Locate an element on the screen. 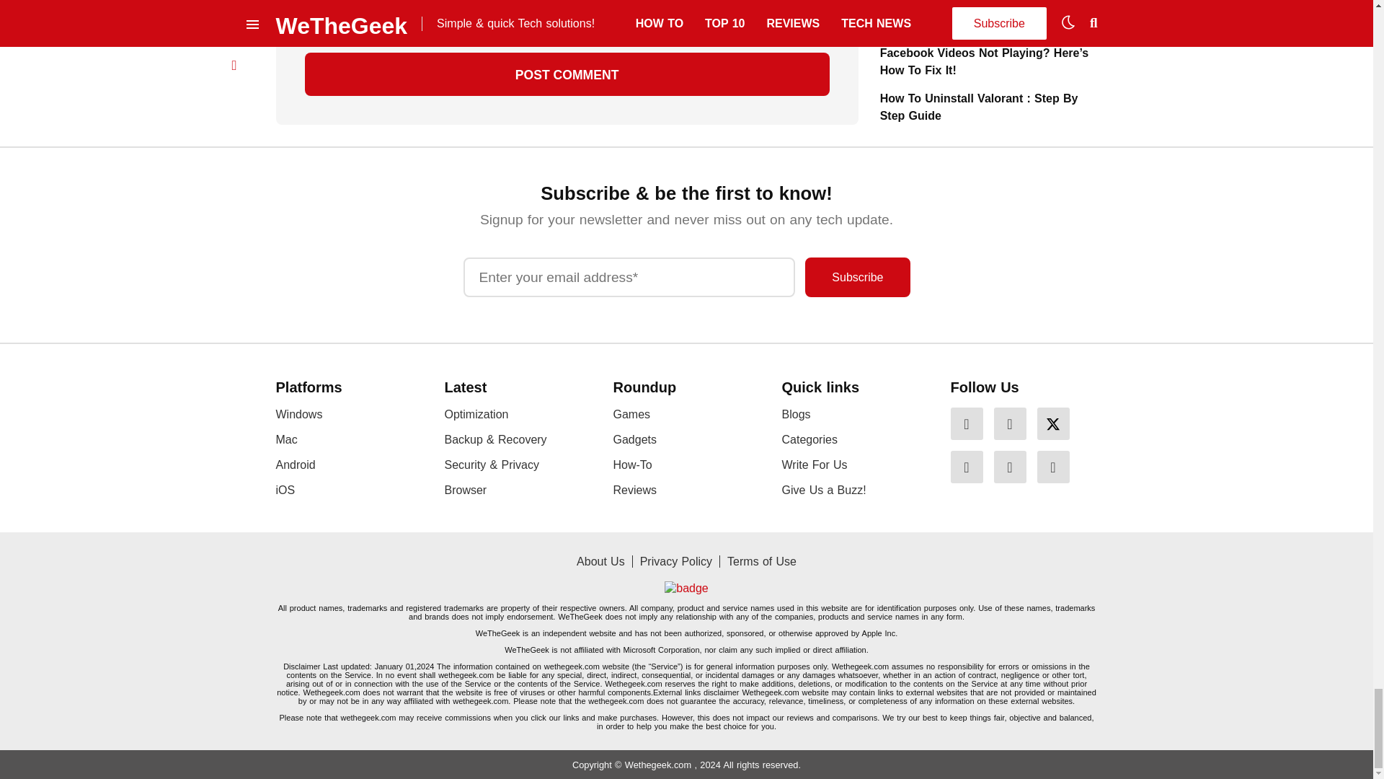 The image size is (1384, 779). yes is located at coordinates (309, 20).